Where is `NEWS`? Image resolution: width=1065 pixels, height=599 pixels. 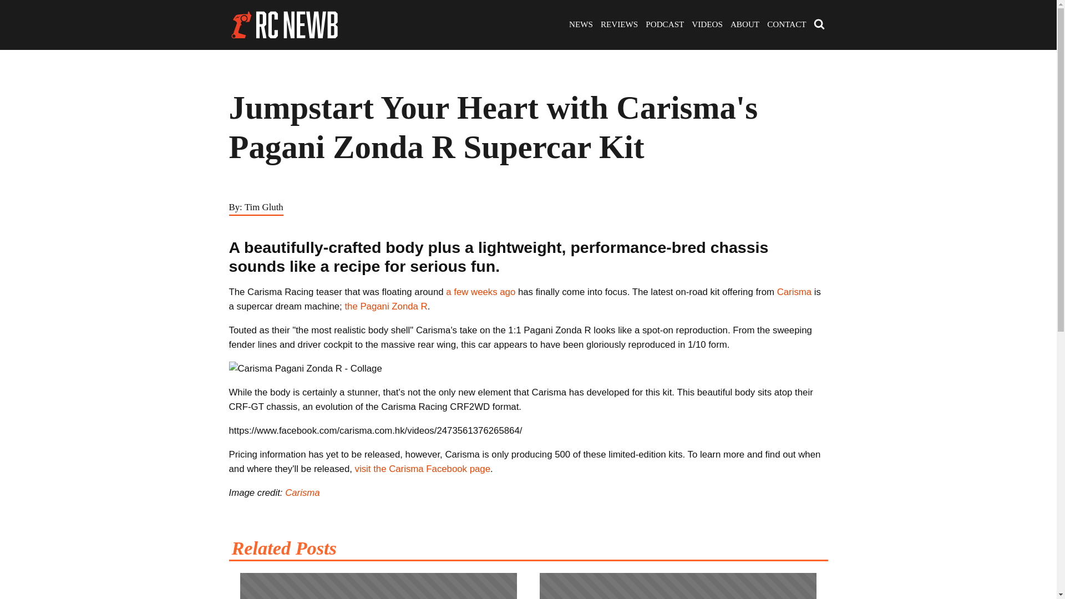
NEWS is located at coordinates (581, 25).